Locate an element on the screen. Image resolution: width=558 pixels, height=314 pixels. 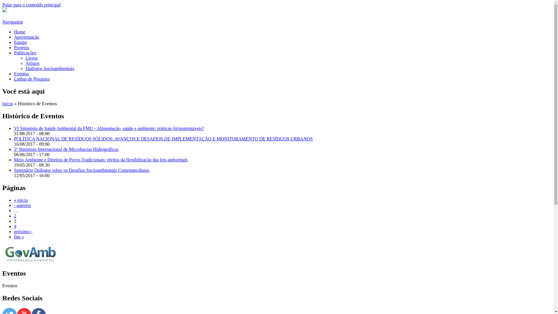
Artigos is located at coordinates (33, 63).